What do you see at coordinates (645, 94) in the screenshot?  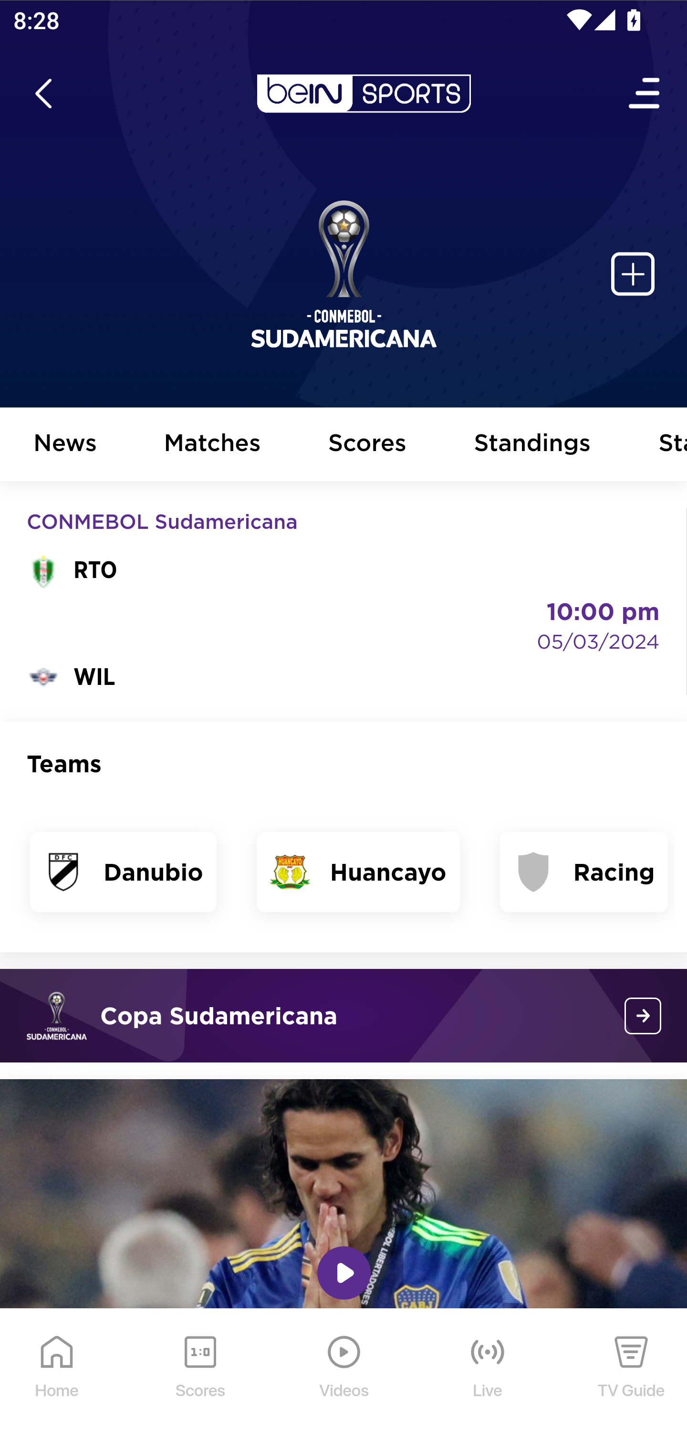 I see `Open Menu Icon` at bounding box center [645, 94].